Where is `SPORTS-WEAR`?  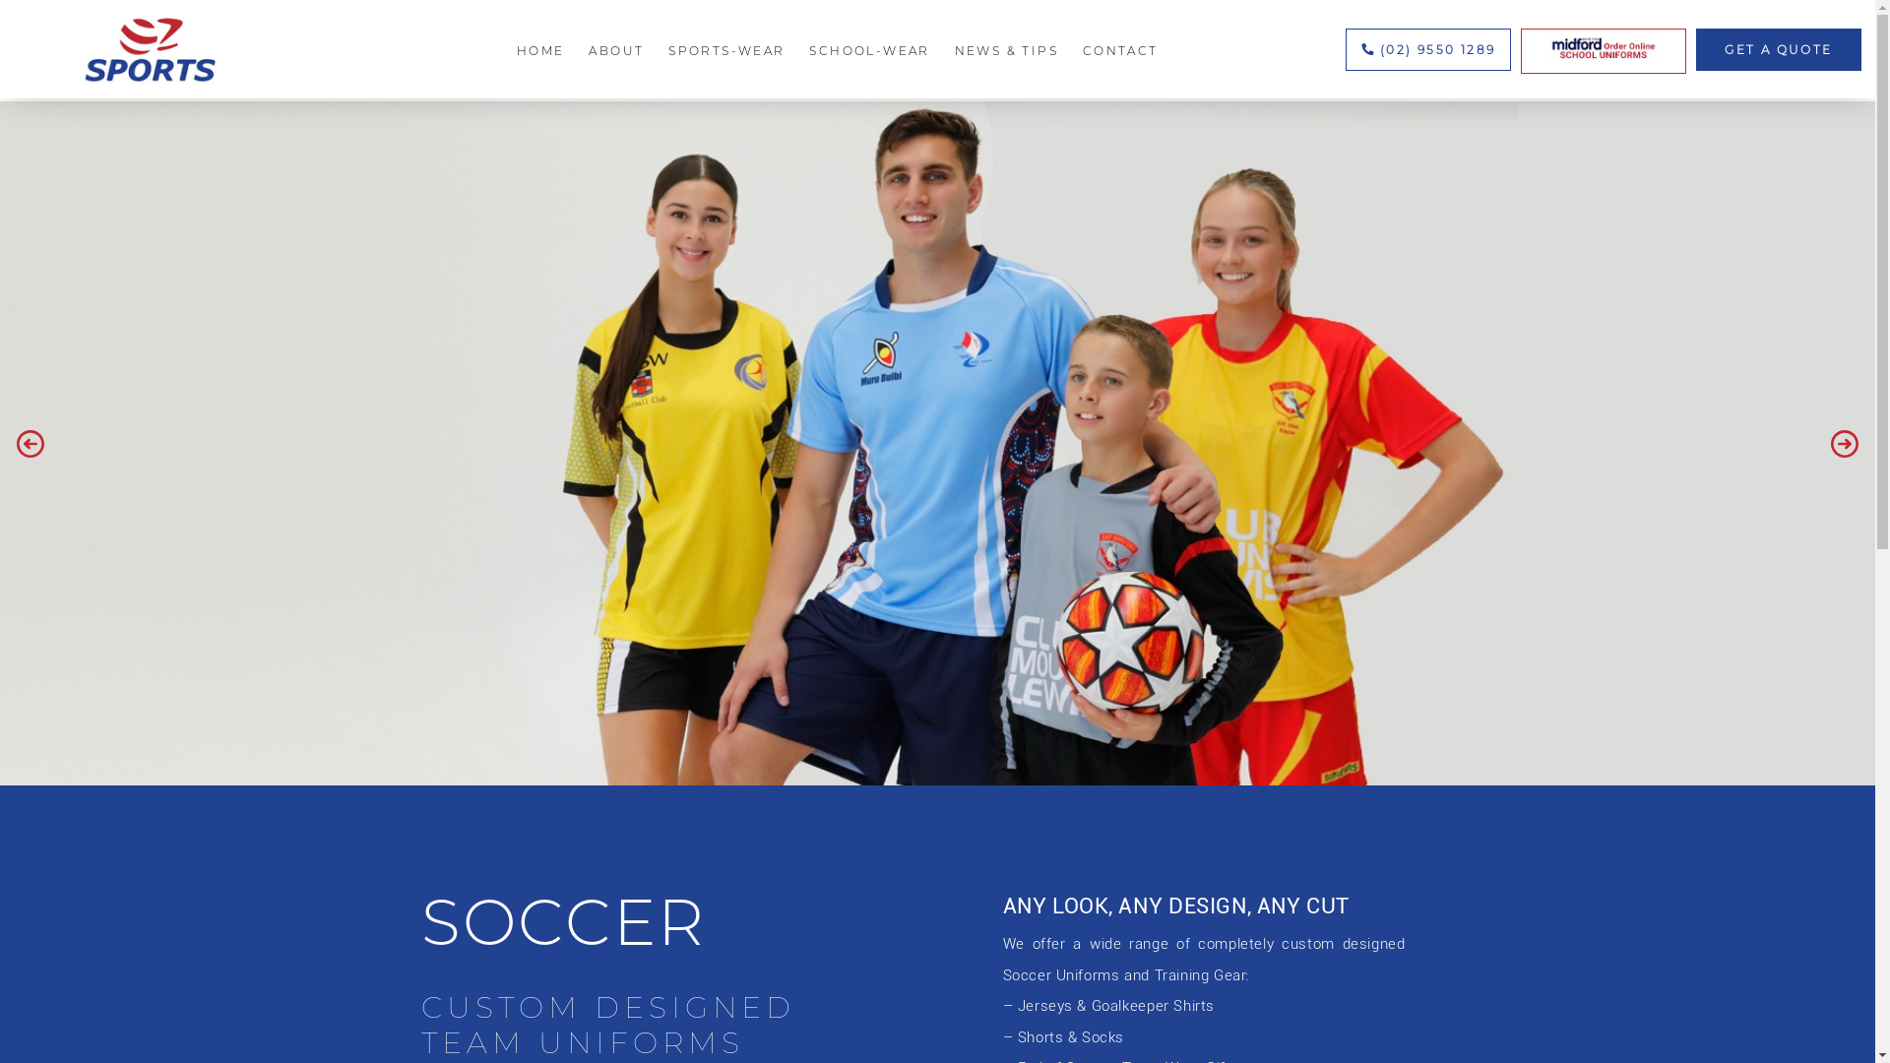
SPORTS-WEAR is located at coordinates (726, 51).